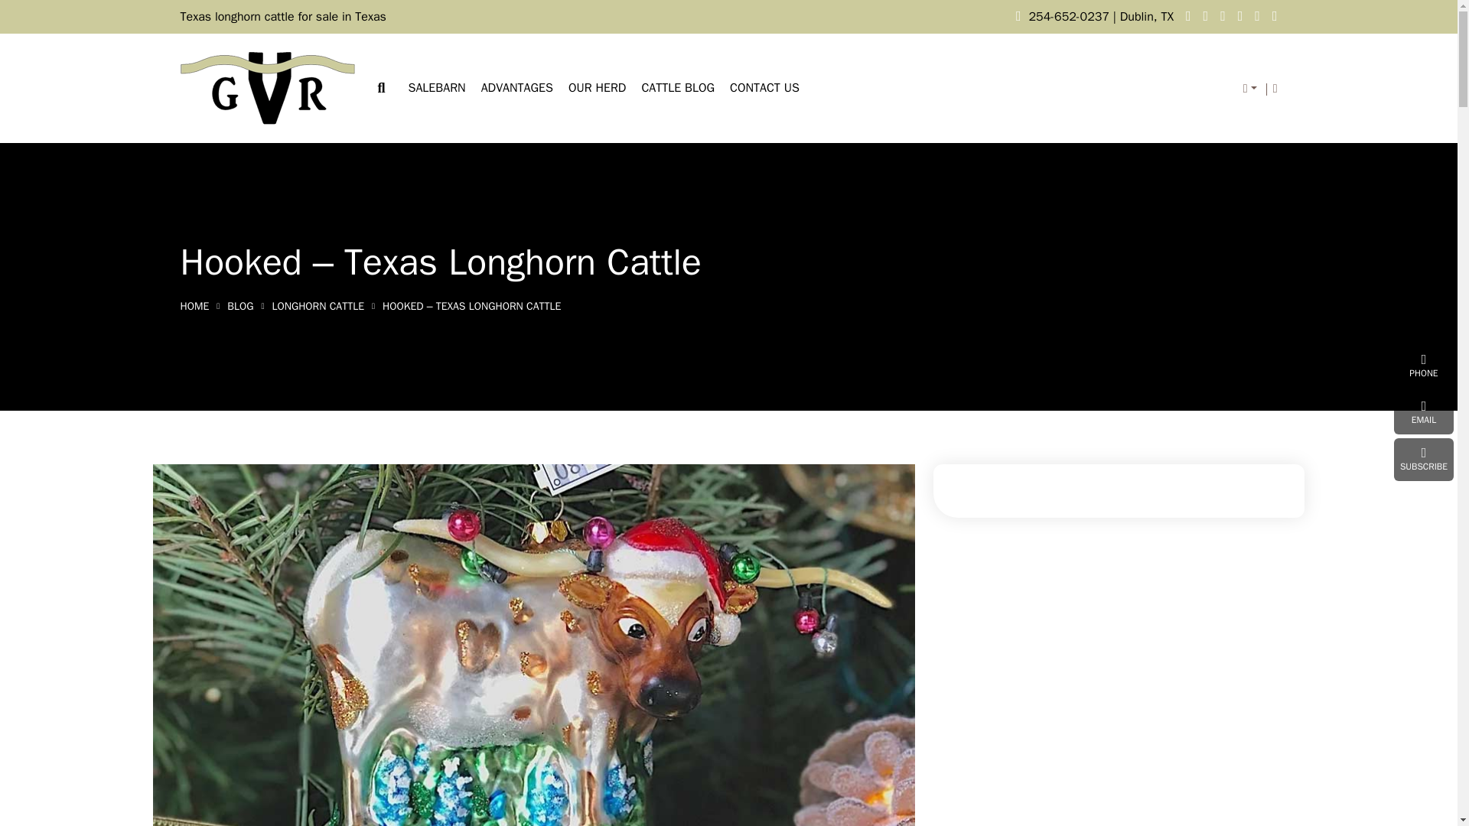  What do you see at coordinates (597, 88) in the screenshot?
I see `OUR HERD` at bounding box center [597, 88].